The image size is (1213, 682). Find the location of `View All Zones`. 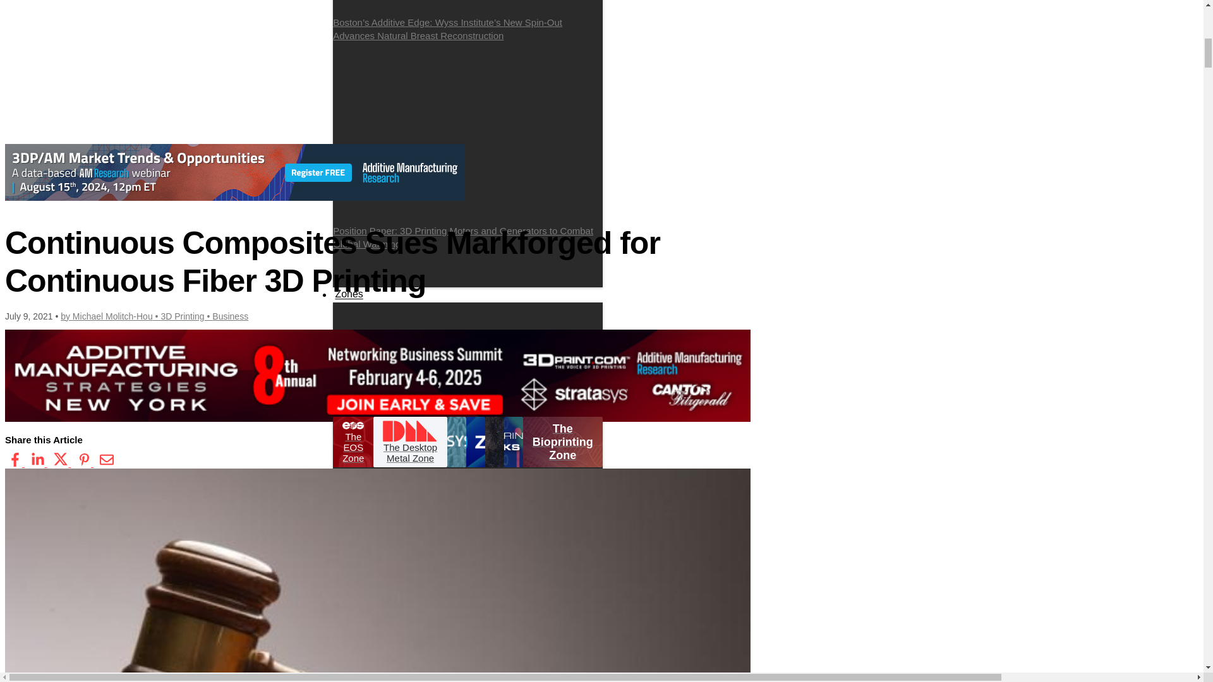

View All Zones is located at coordinates (382, 337).